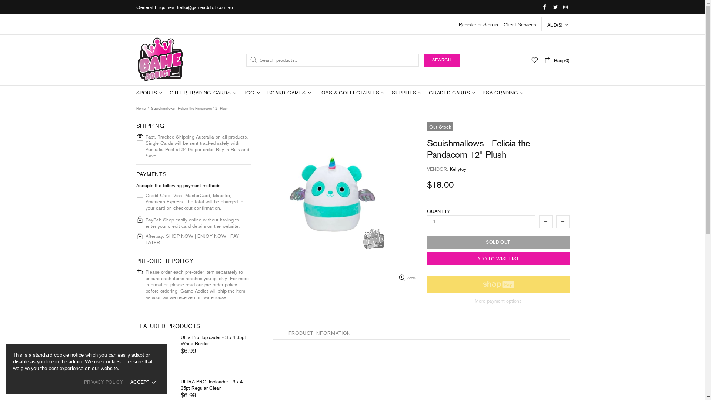 The image size is (711, 400). Describe the element at coordinates (556, 60) in the screenshot. I see `Bag (0)` at that location.